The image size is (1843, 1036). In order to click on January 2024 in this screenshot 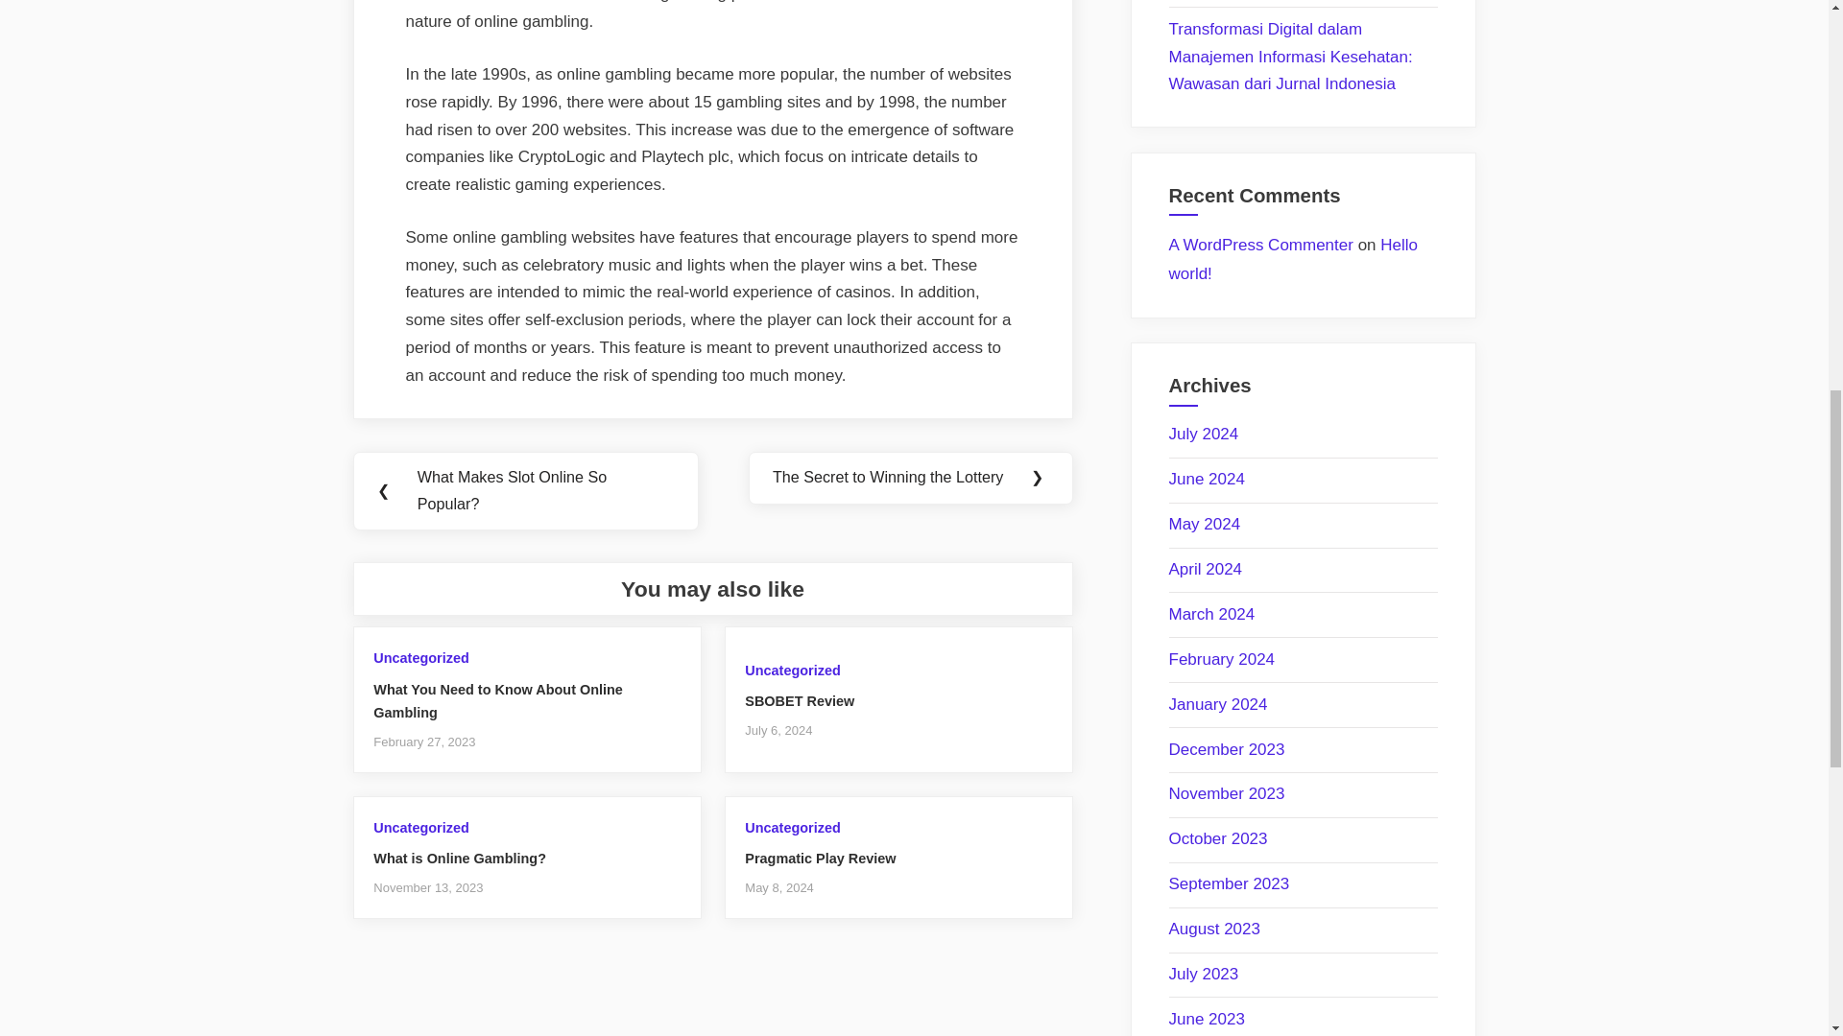, I will do `click(1217, 704)`.